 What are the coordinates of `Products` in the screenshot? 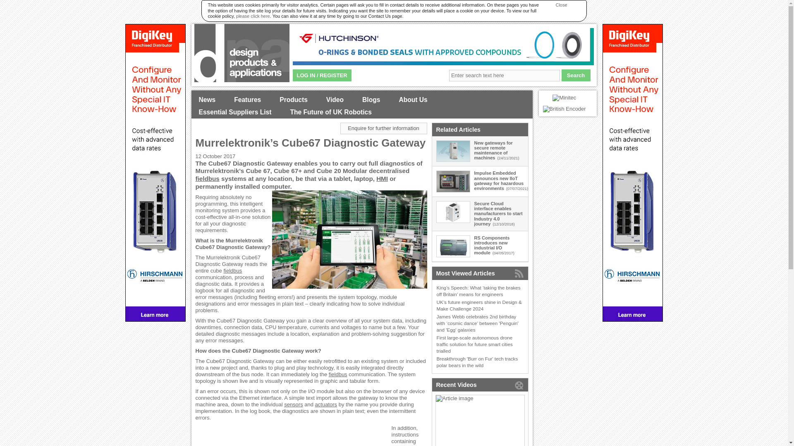 It's located at (294, 100).